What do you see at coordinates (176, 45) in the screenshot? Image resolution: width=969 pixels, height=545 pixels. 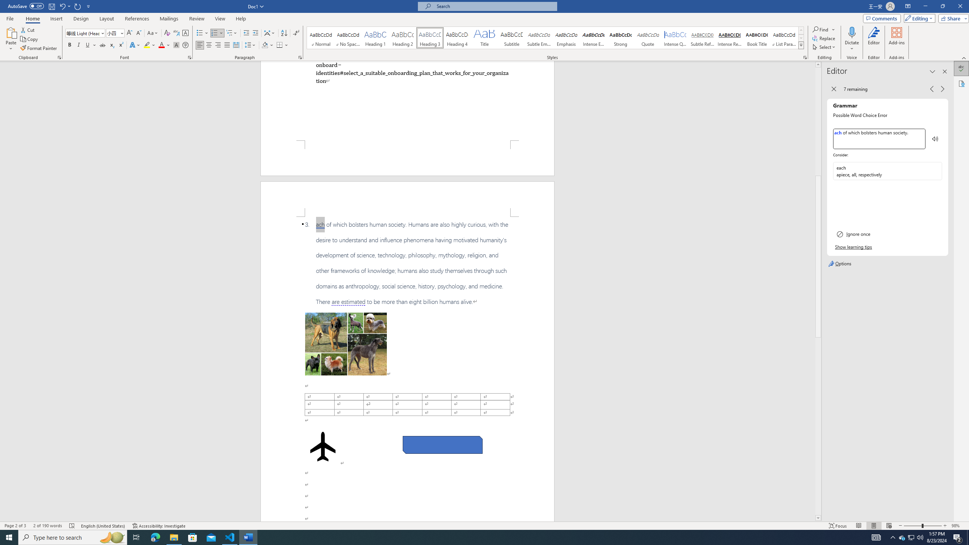 I see `Character Shading` at bounding box center [176, 45].